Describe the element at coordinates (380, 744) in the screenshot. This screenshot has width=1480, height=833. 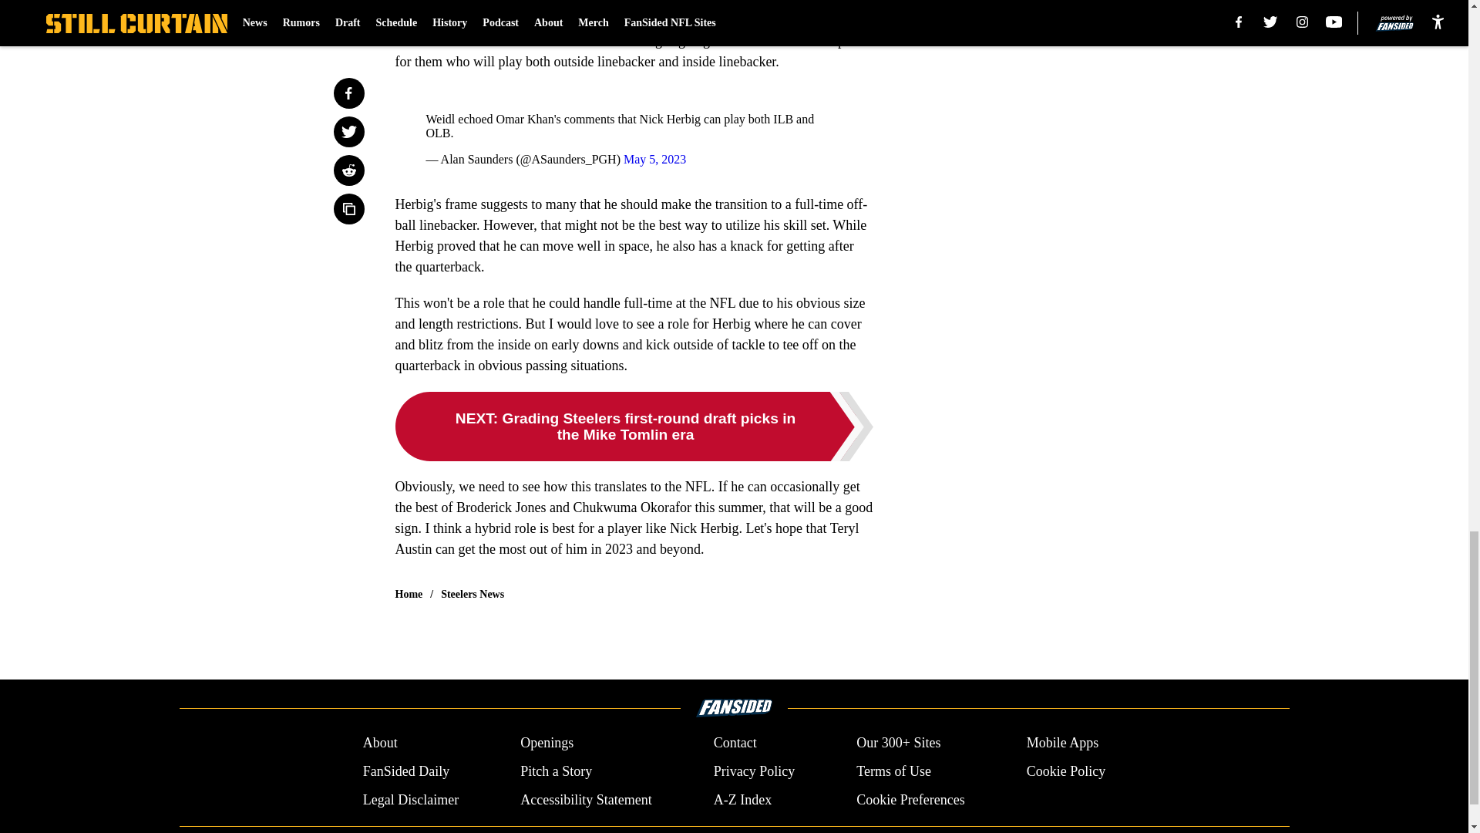
I see `About` at that location.